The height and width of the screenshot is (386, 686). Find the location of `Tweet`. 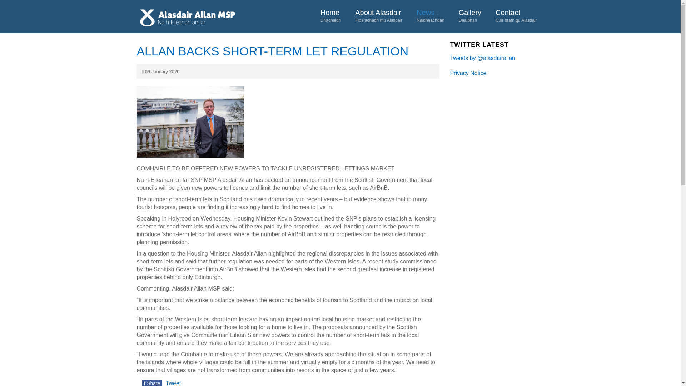

Tweet is located at coordinates (379, 16).